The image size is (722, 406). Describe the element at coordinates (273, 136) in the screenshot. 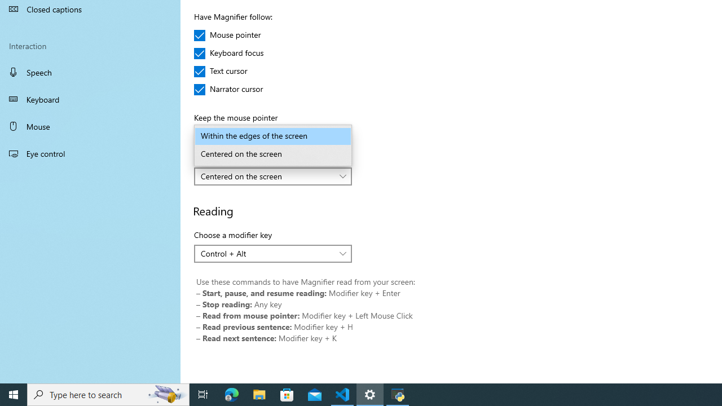

I see `Keep the mouse pointer` at that location.